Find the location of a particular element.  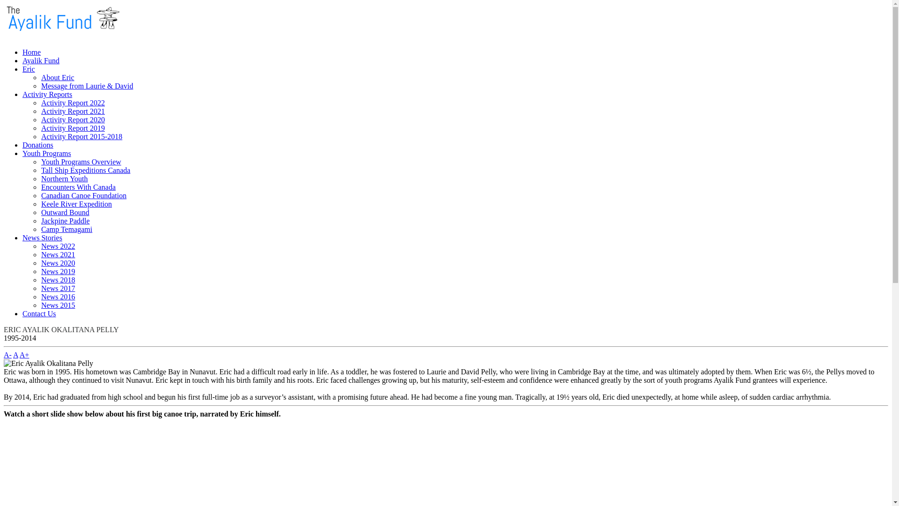

Keele River Expedition is located at coordinates (77, 204).